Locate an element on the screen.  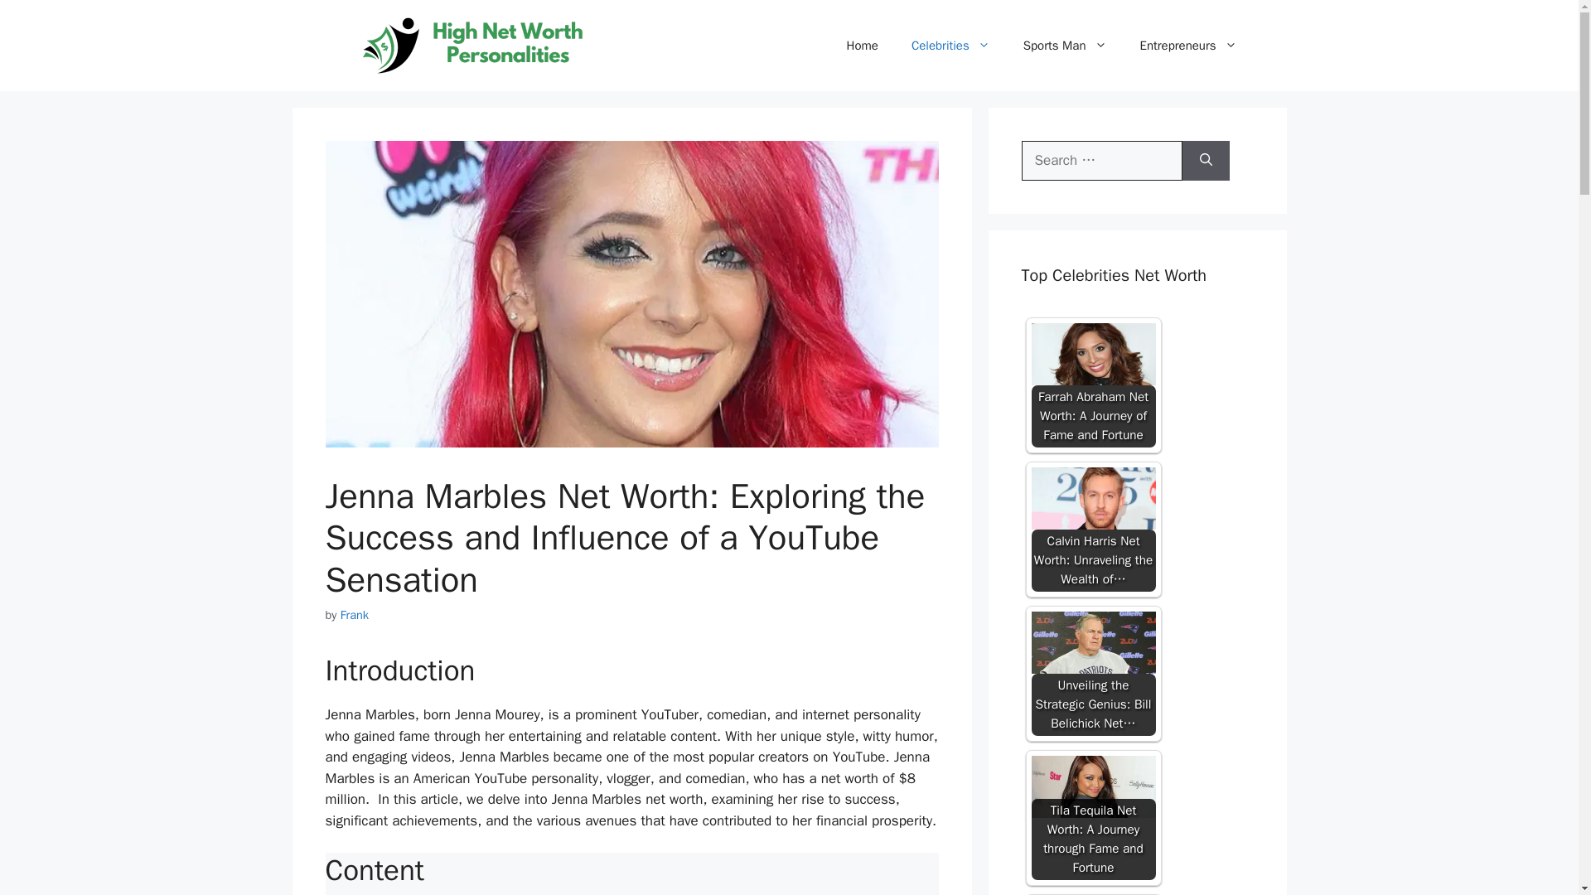
Sports Man is located at coordinates (1065, 45).